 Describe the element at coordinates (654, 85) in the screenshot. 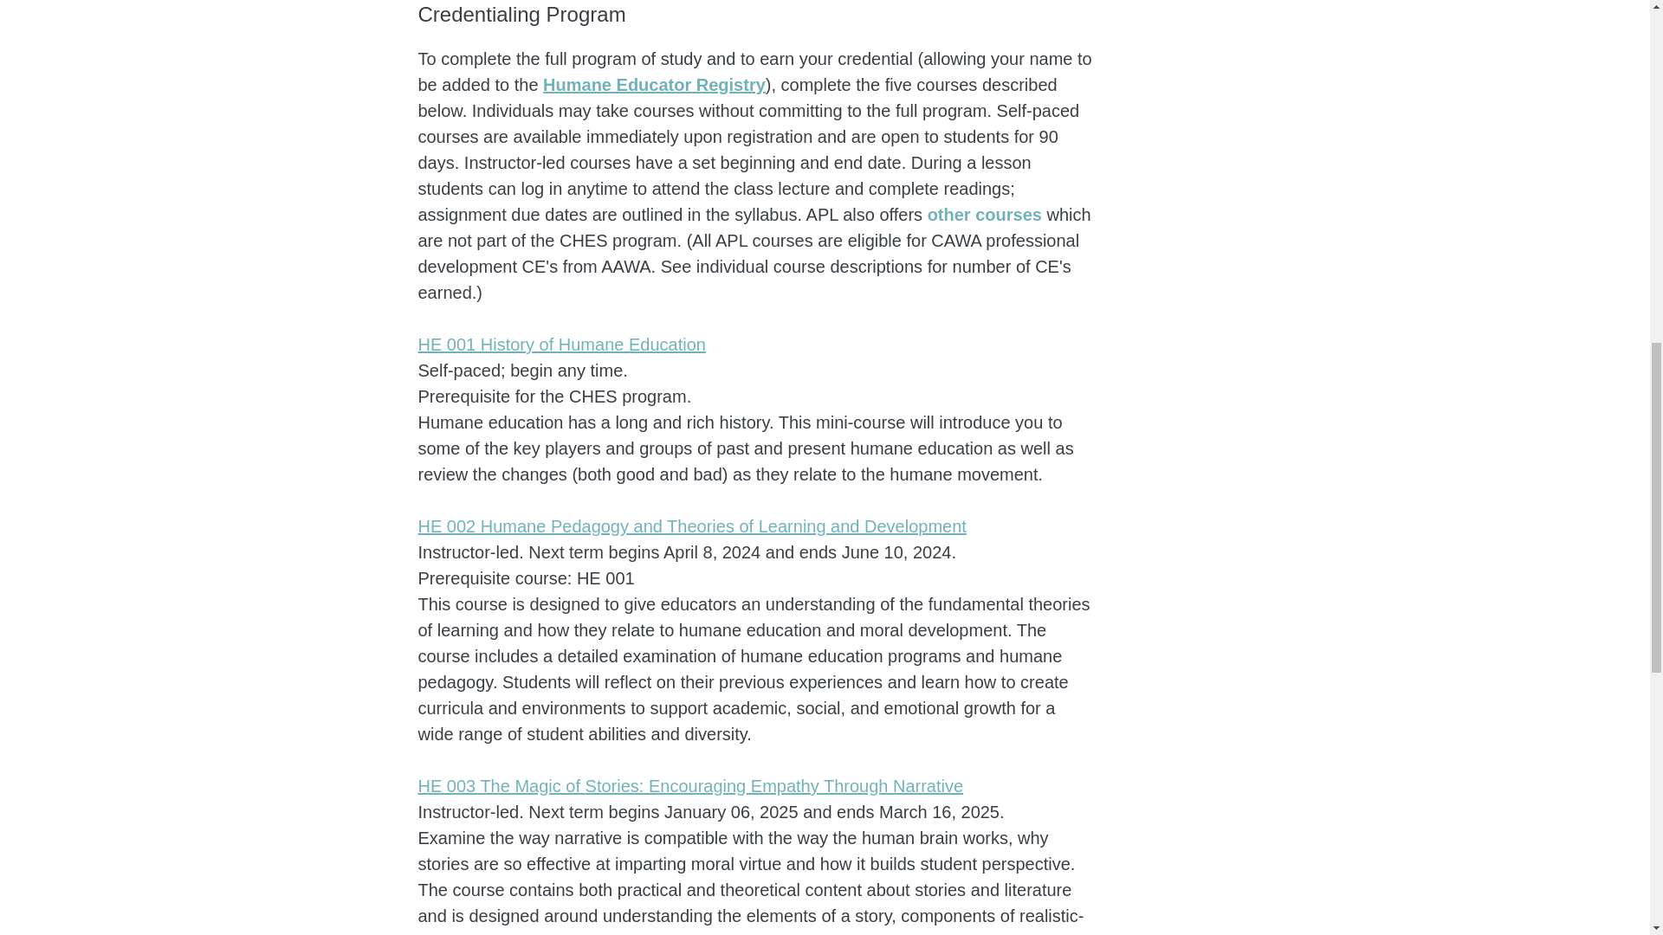

I see `Humane Educator Registry` at that location.